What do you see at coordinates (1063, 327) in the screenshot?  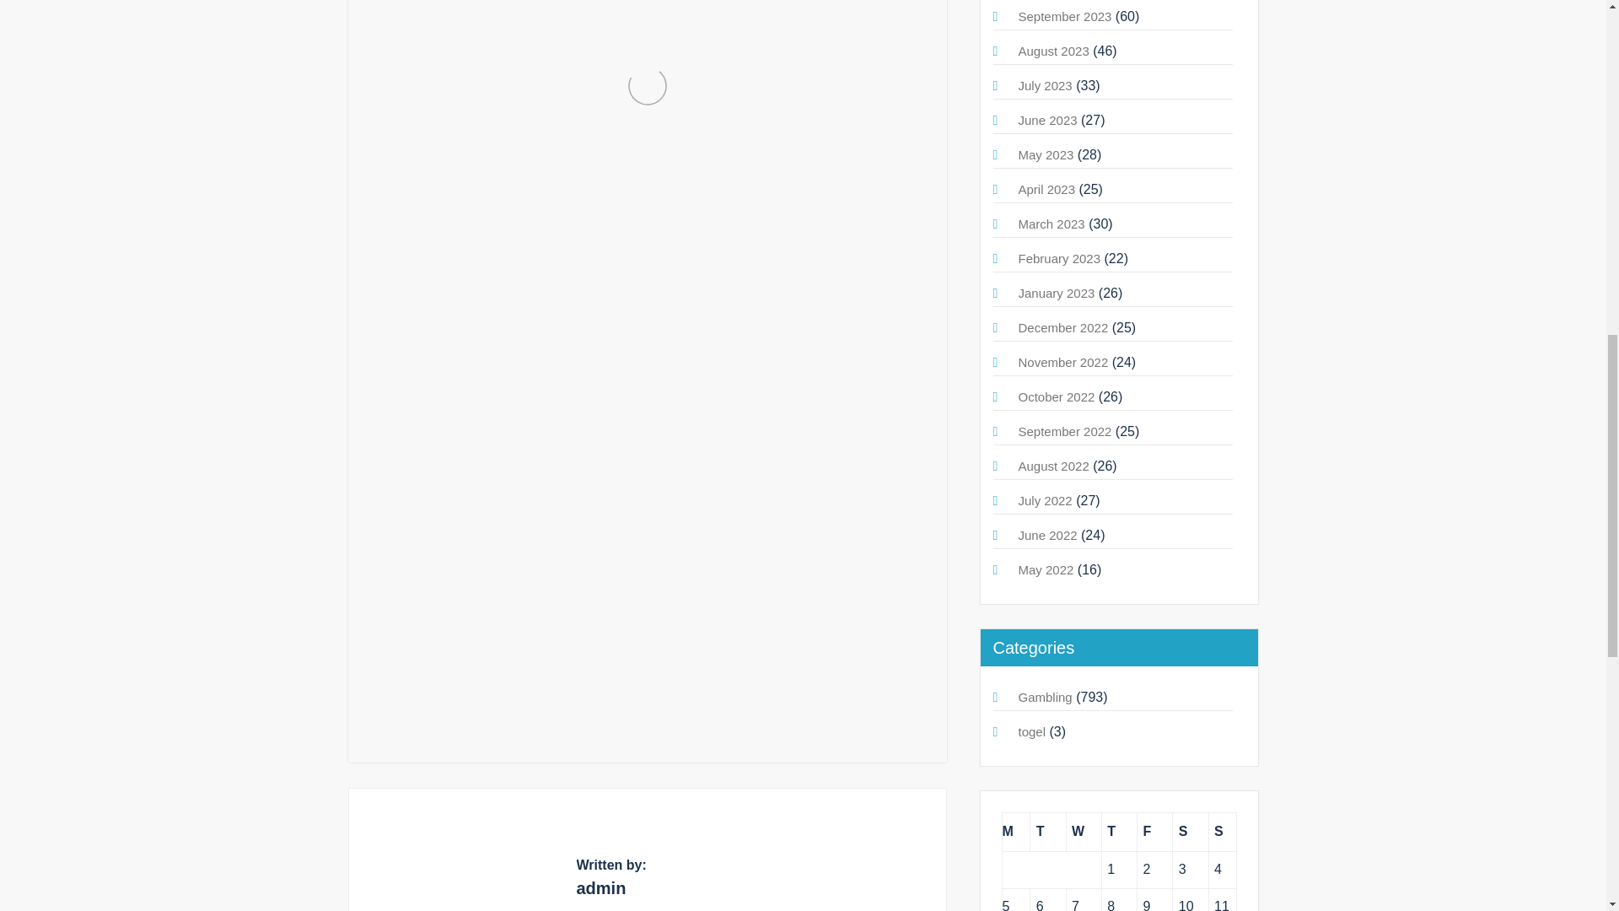 I see `December 2022` at bounding box center [1063, 327].